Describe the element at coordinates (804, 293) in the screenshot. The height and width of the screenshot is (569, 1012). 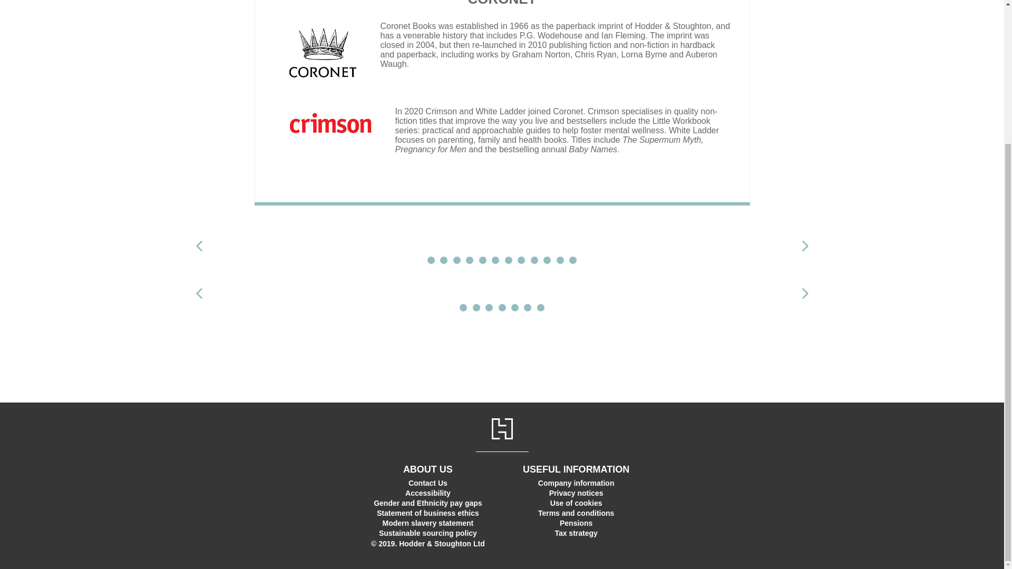
I see `Arrow Icon Arrow icon` at that location.